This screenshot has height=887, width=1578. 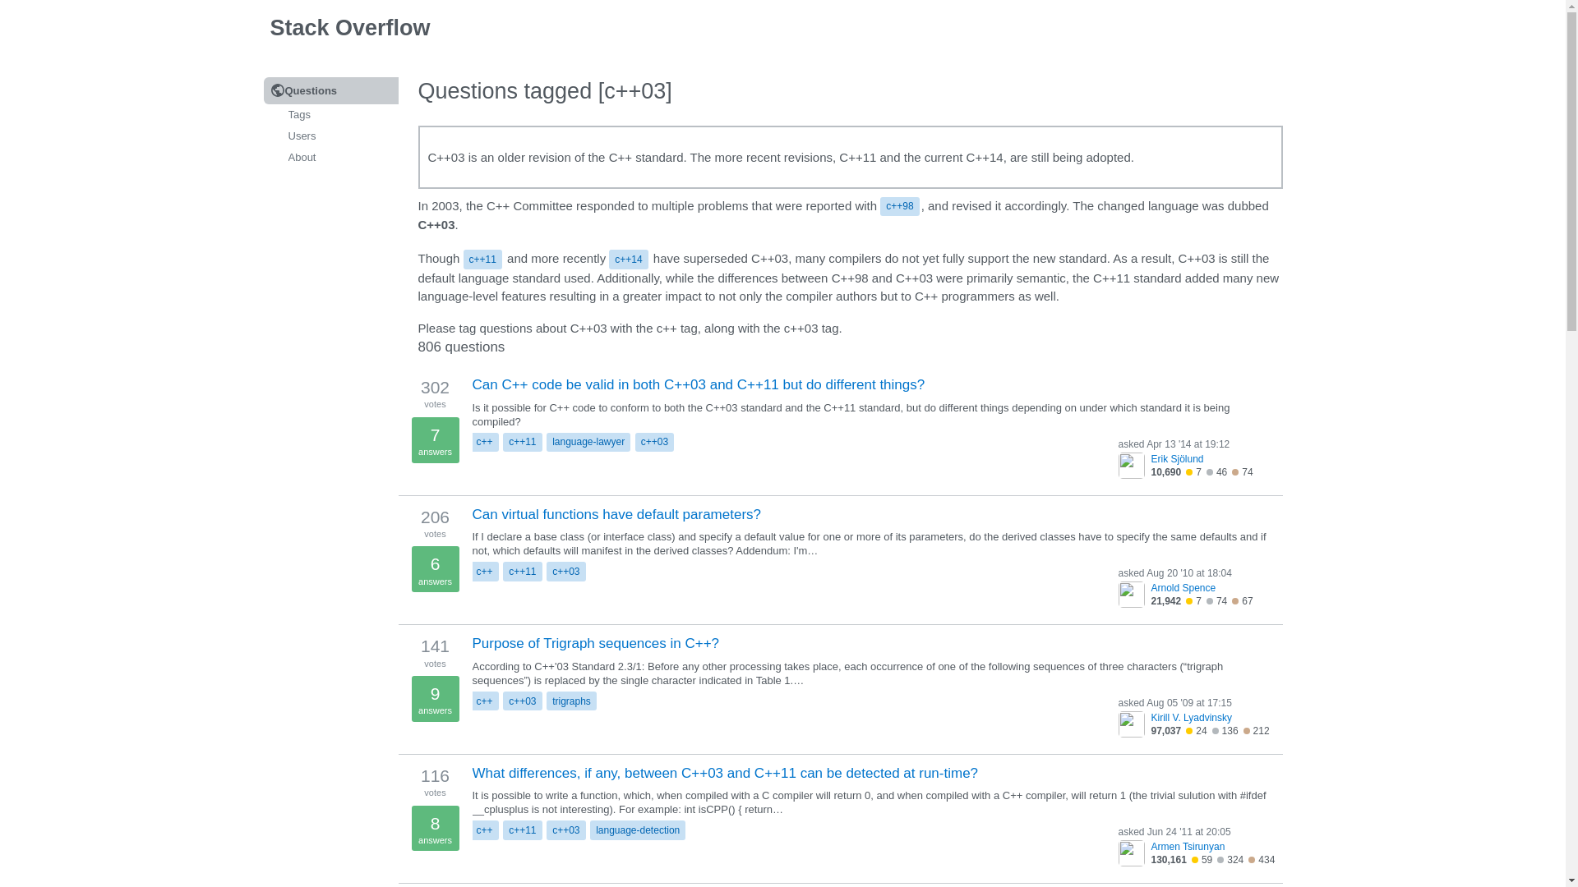 What do you see at coordinates (330, 90) in the screenshot?
I see `Questions` at bounding box center [330, 90].